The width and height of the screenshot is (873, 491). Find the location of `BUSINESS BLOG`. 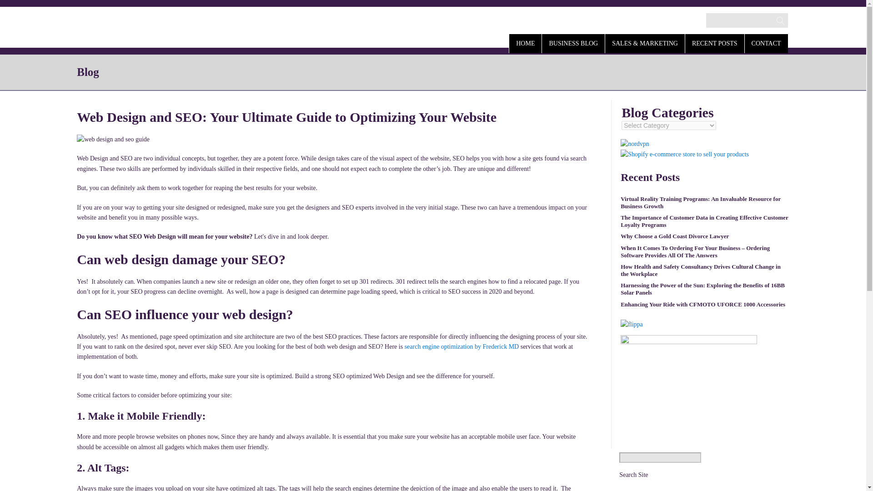

BUSINESS BLOG is located at coordinates (573, 43).